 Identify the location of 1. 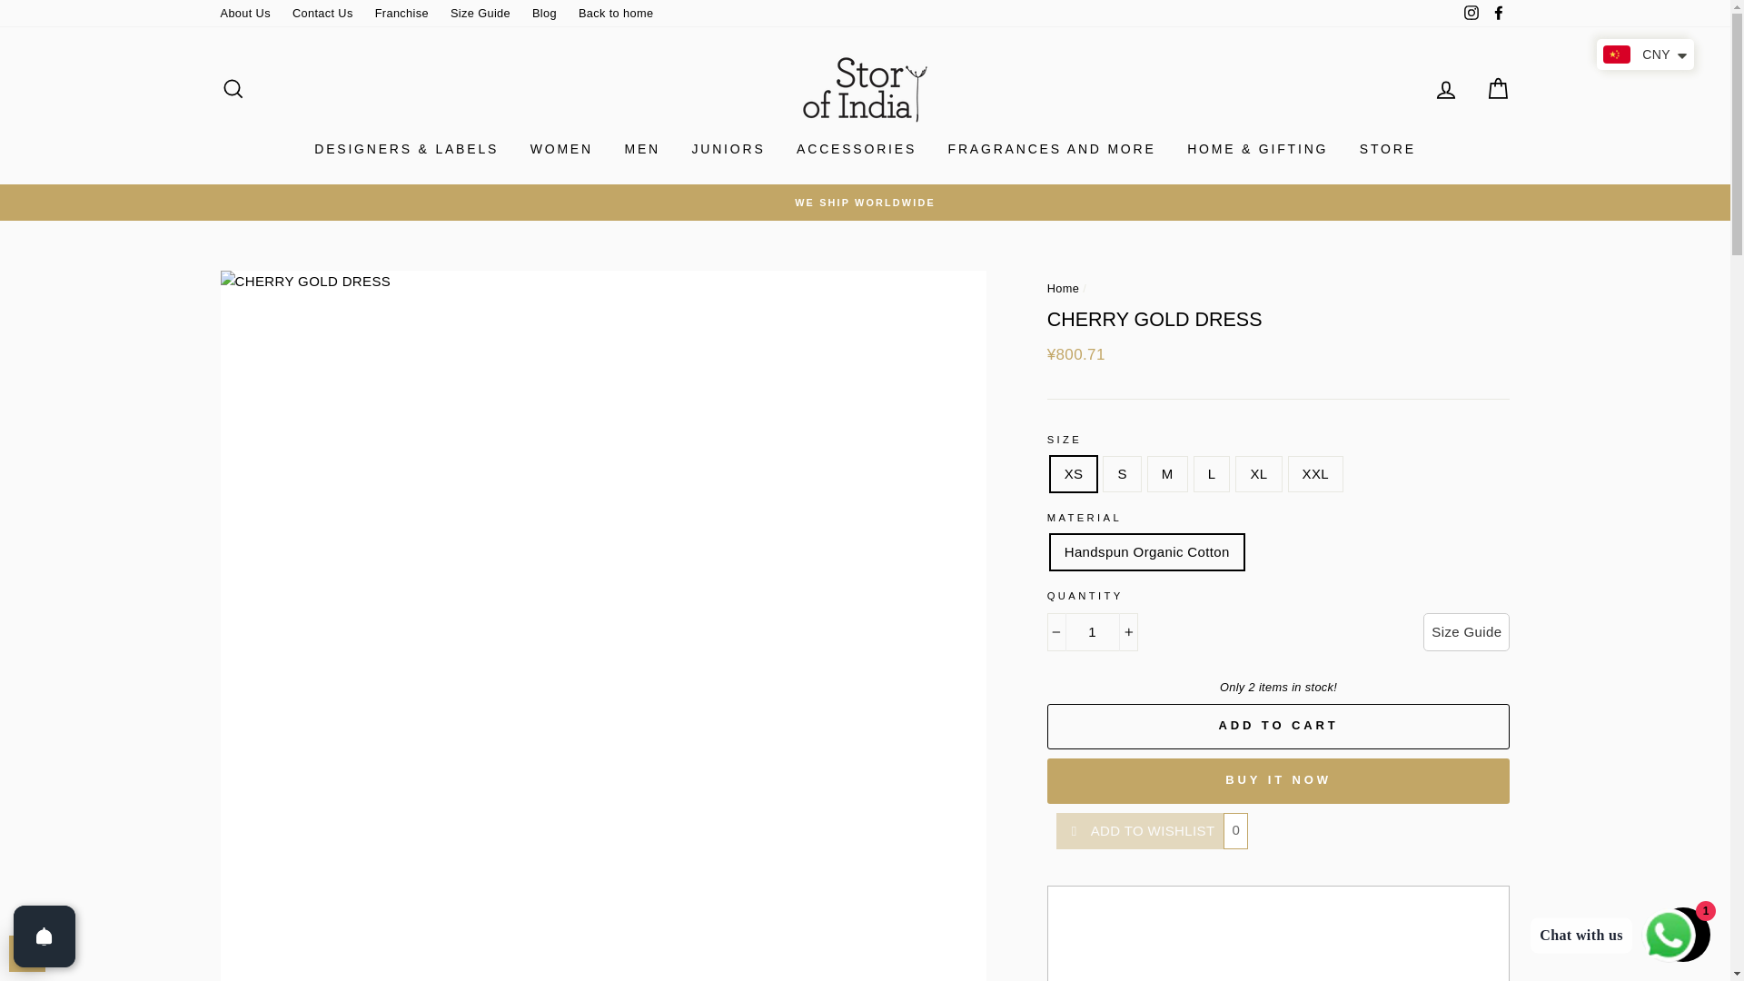
(1093, 632).